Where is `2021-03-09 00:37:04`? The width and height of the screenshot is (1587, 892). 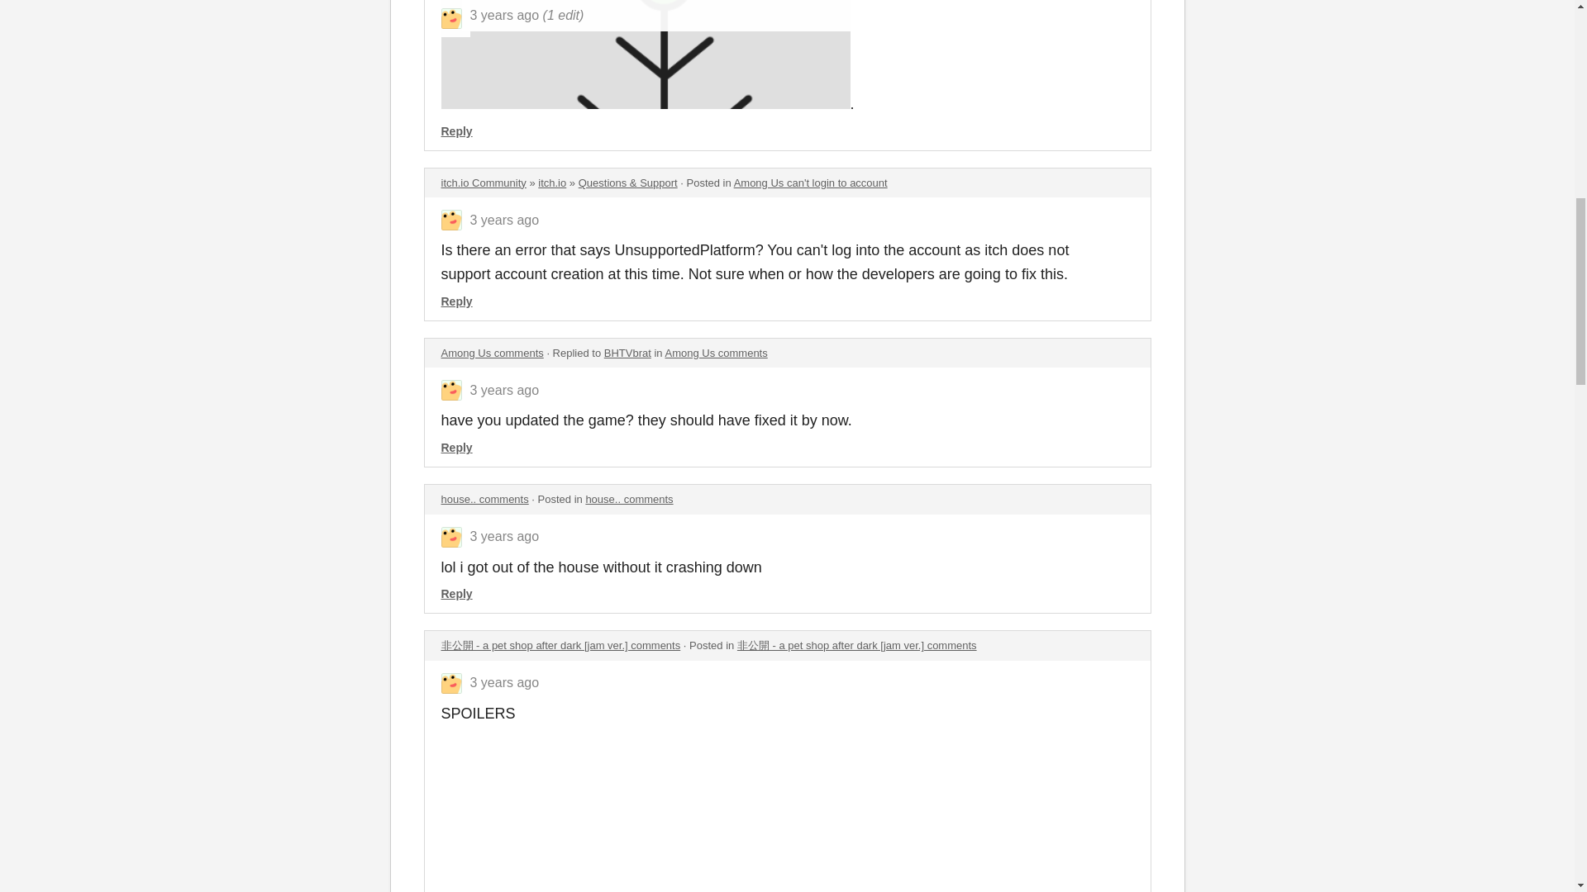 2021-03-09 00:37:04 is located at coordinates (504, 682).